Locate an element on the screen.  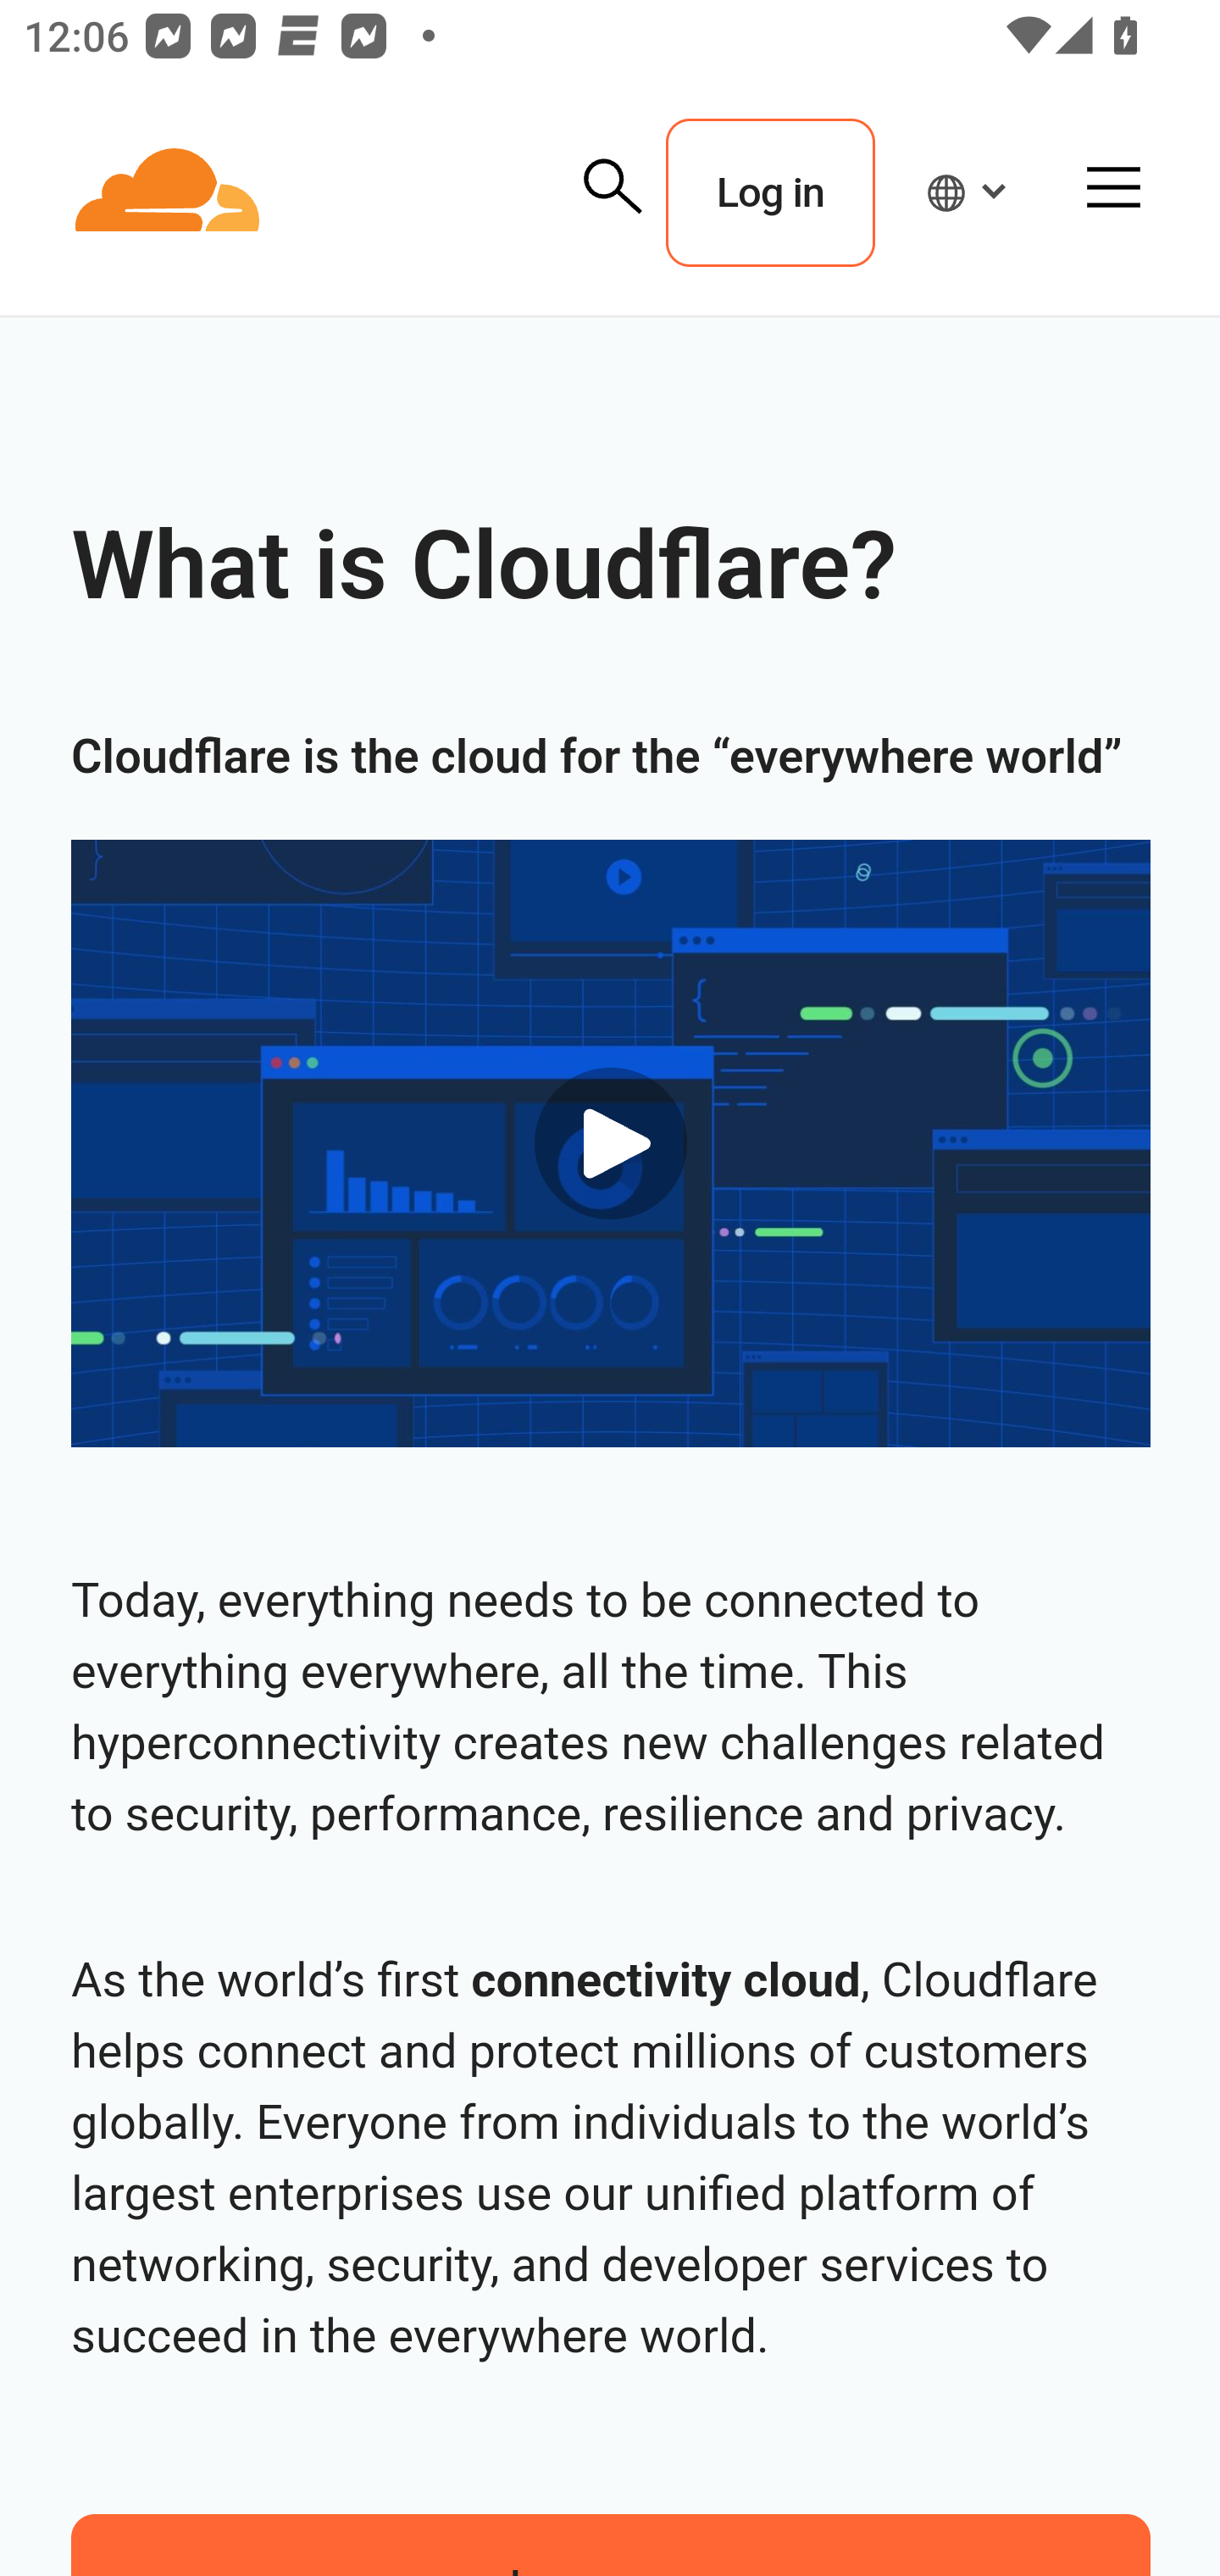
www.cloudflare is located at coordinates (169, 194).